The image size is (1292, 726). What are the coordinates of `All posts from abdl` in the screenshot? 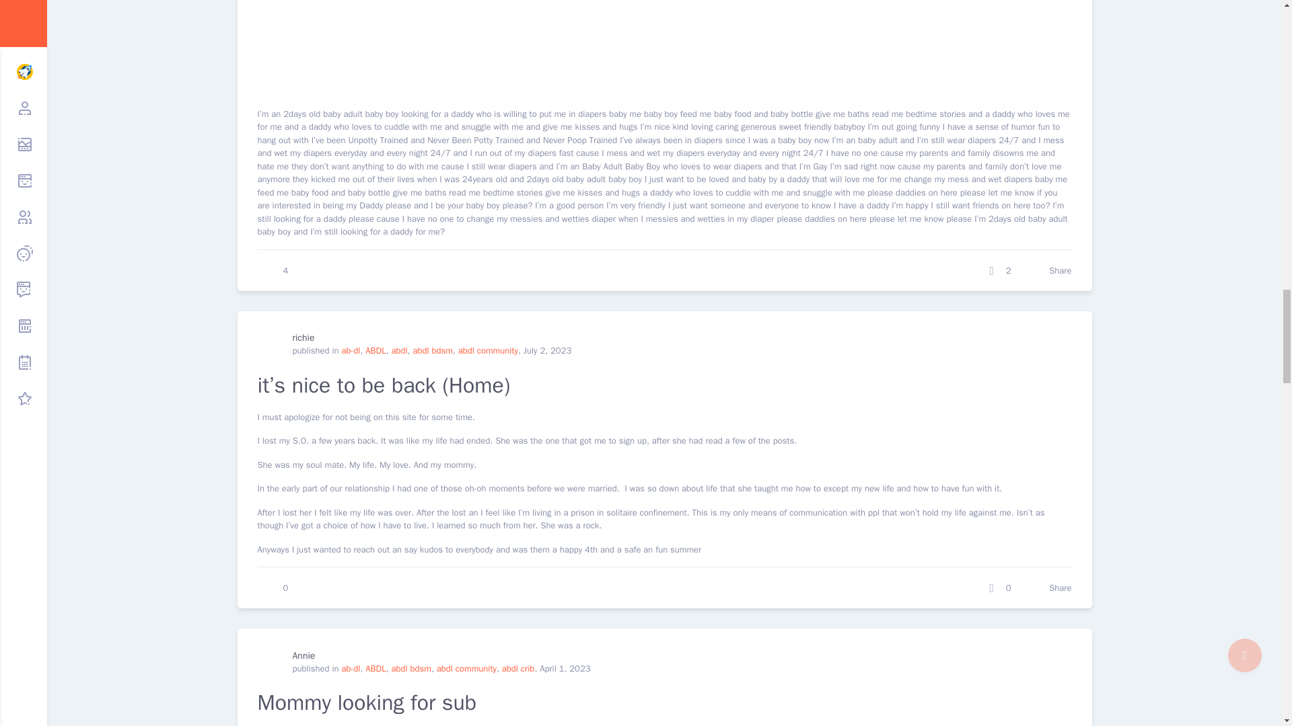 It's located at (398, 351).